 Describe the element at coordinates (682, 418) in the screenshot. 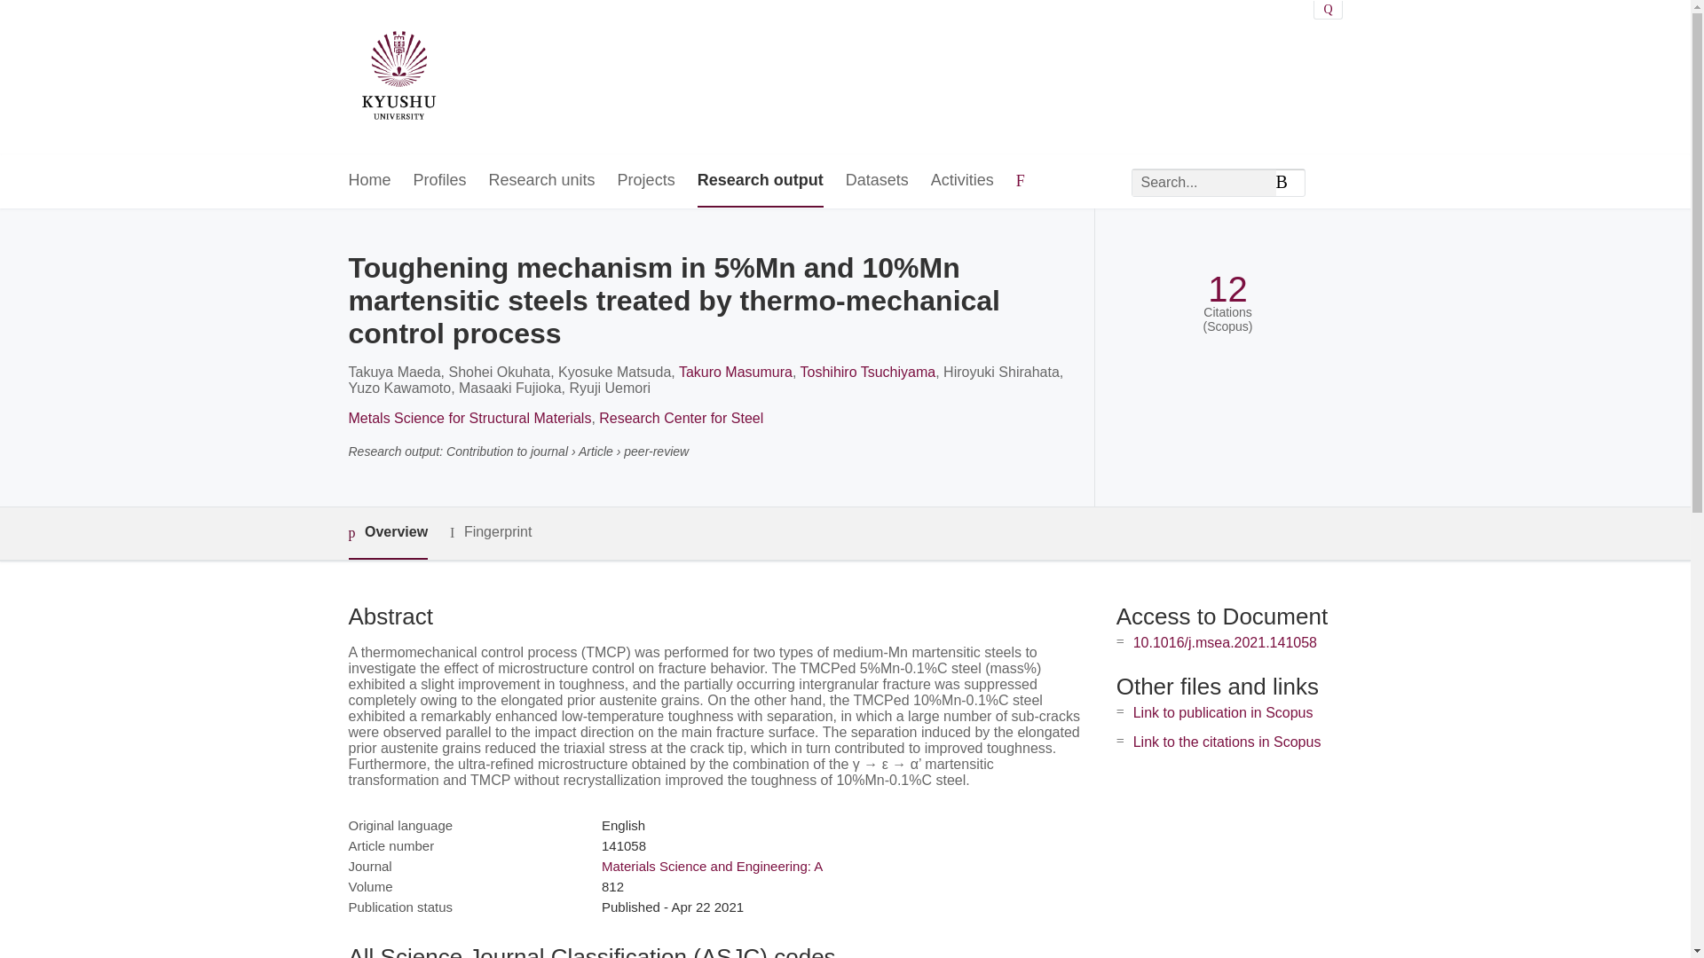

I see `Research Center for Steel` at that location.